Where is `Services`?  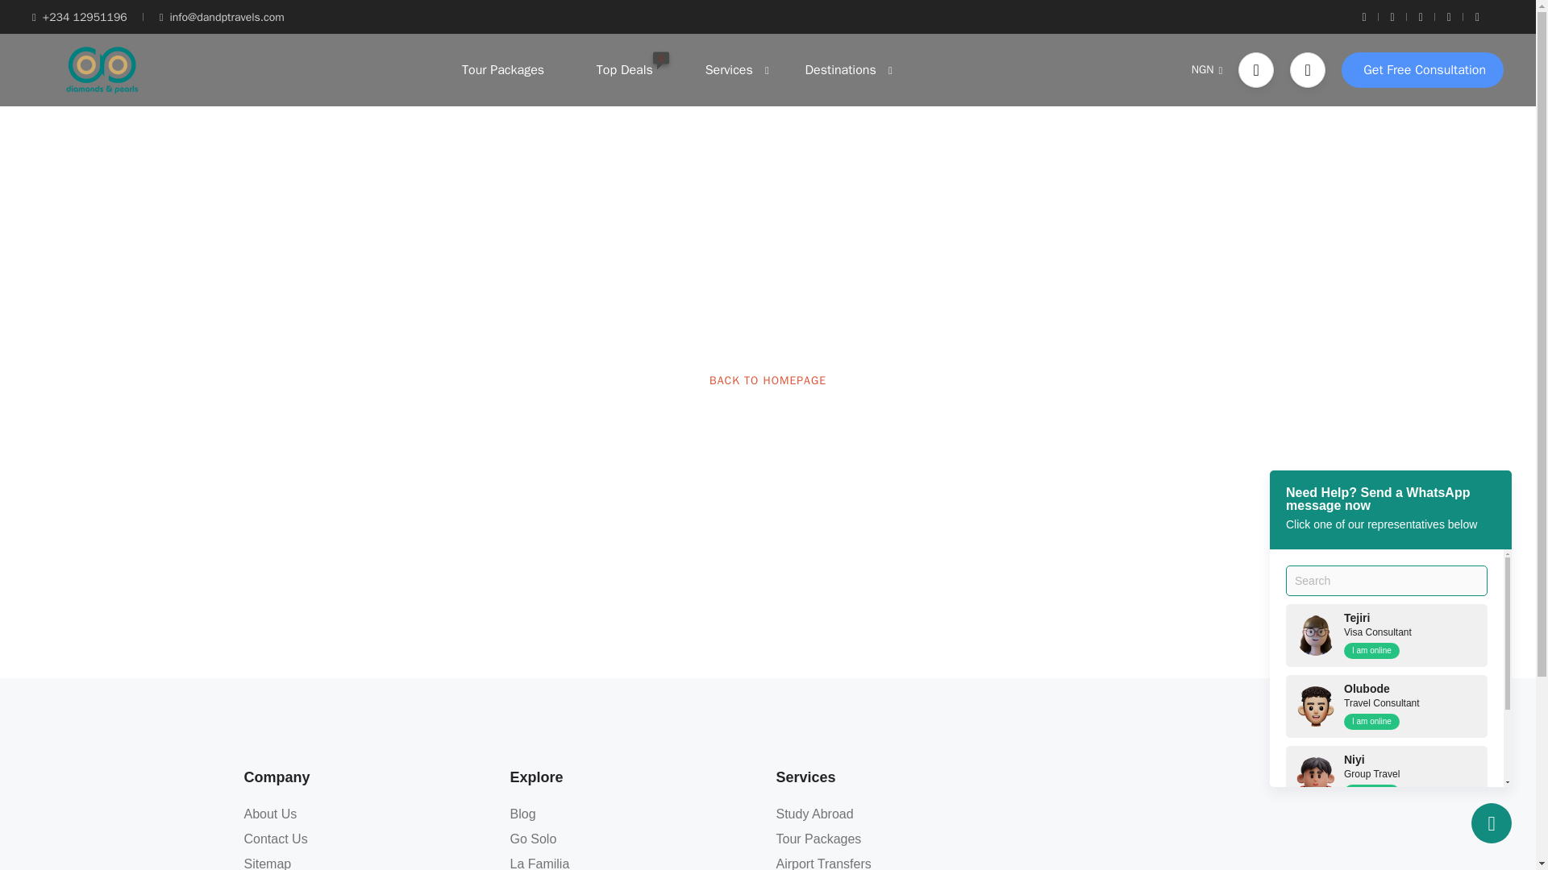 Services is located at coordinates (729, 69).